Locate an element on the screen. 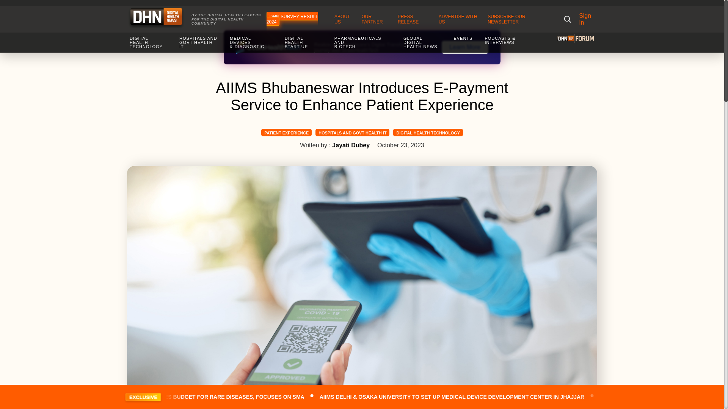  ABOUT US is located at coordinates (342, 19).